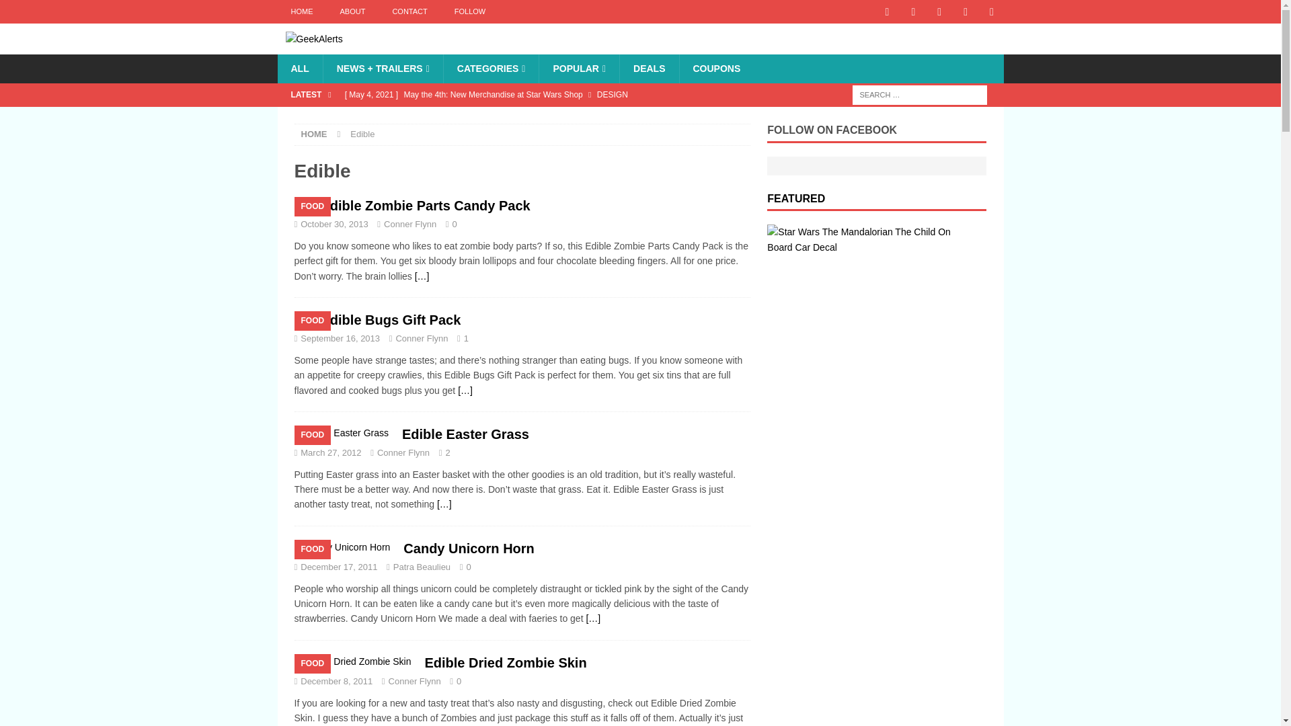 This screenshot has height=726, width=1291. Describe the element at coordinates (352, 11) in the screenshot. I see `ABOUT` at that location.